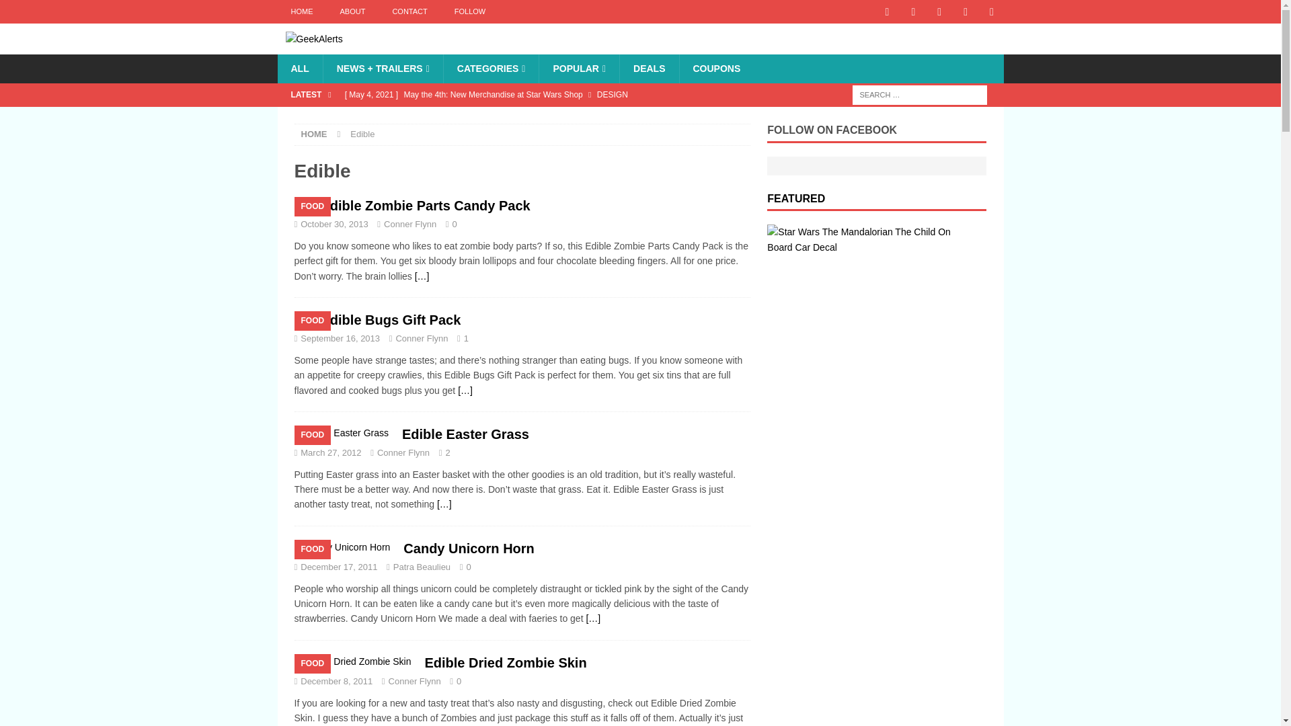 This screenshot has height=726, width=1291. Describe the element at coordinates (352, 11) in the screenshot. I see `ABOUT` at that location.